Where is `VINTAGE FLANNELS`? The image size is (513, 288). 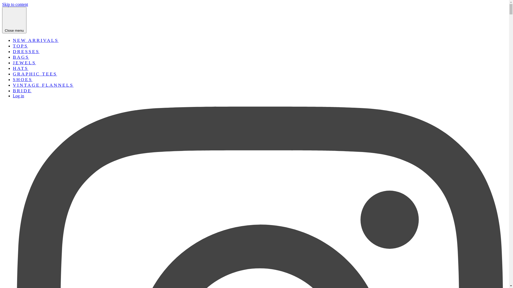
VINTAGE FLANNELS is located at coordinates (43, 85).